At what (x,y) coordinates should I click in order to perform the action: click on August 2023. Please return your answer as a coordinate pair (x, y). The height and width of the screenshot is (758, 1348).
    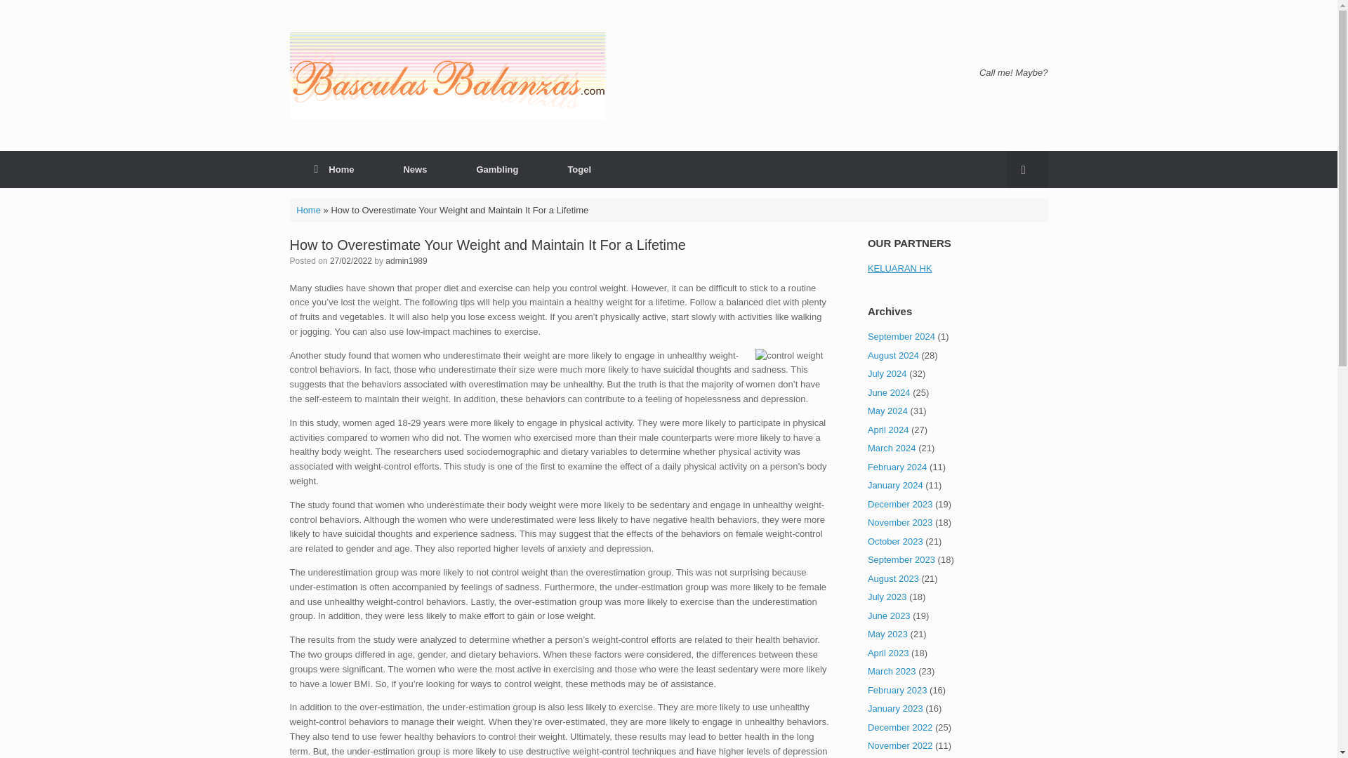
    Looking at the image, I should click on (893, 578).